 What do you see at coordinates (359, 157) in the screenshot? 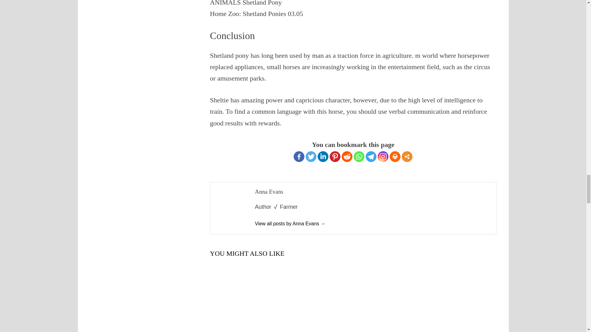
I see `Whatsapp` at bounding box center [359, 157].